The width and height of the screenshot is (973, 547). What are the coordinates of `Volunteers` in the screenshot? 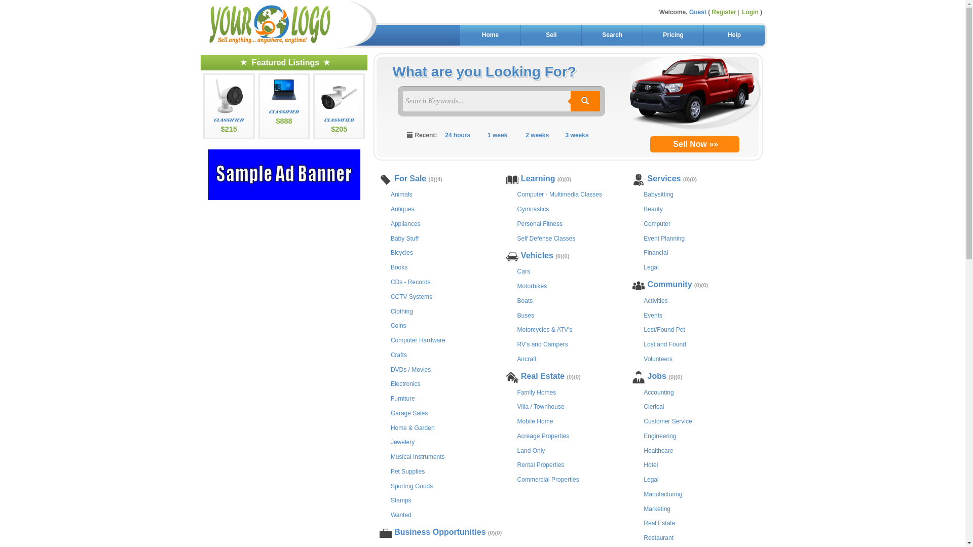 It's located at (658, 359).